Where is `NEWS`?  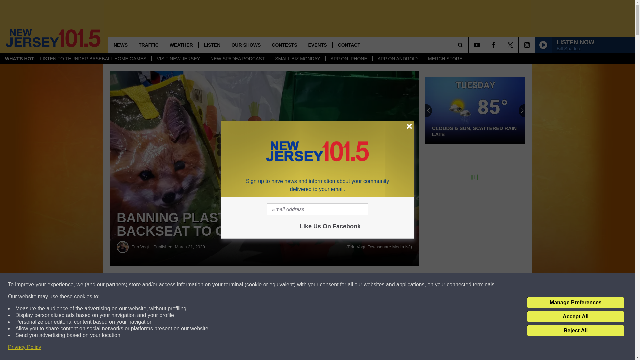
NEWS is located at coordinates (121, 45).